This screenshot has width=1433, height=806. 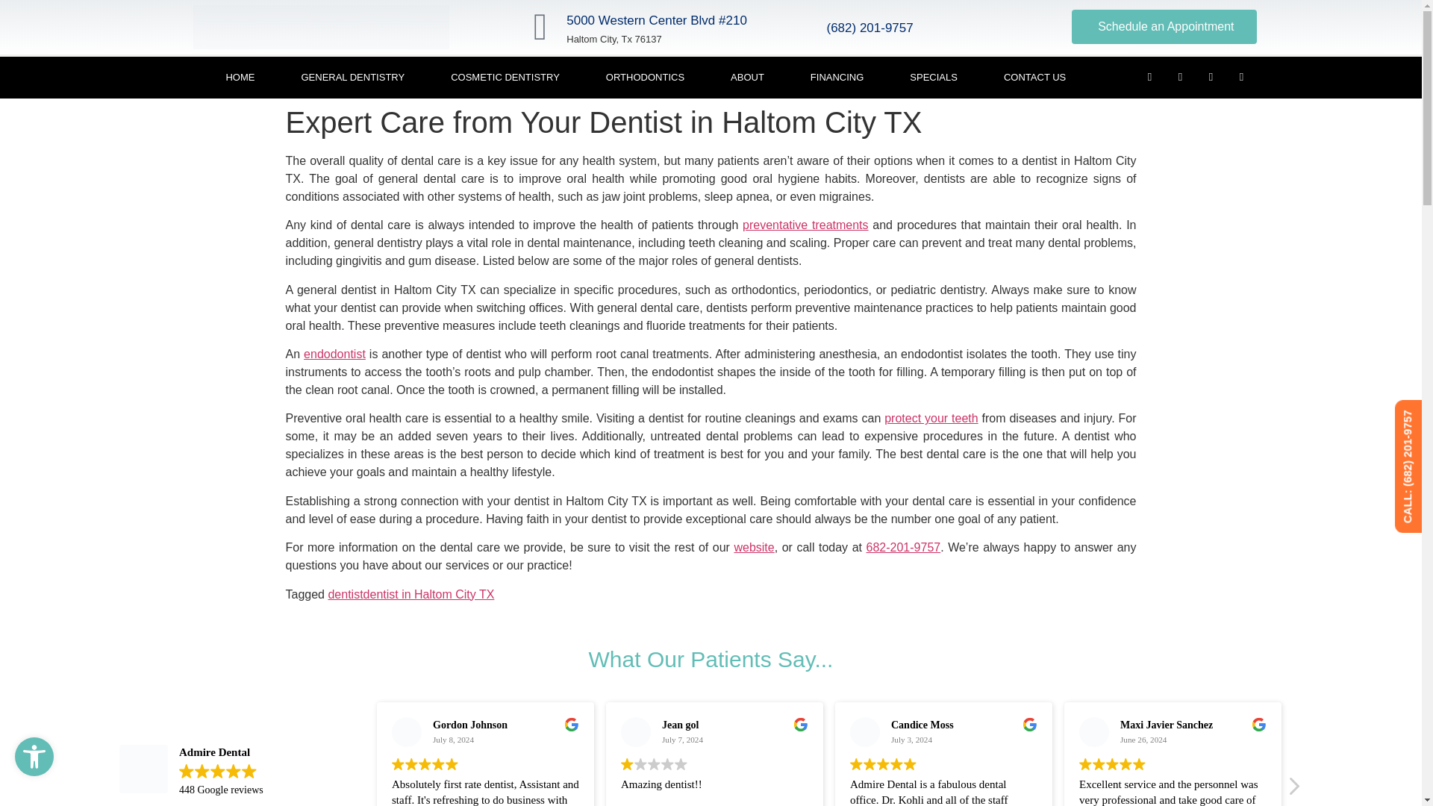 What do you see at coordinates (747, 77) in the screenshot?
I see `ABOUT` at bounding box center [747, 77].